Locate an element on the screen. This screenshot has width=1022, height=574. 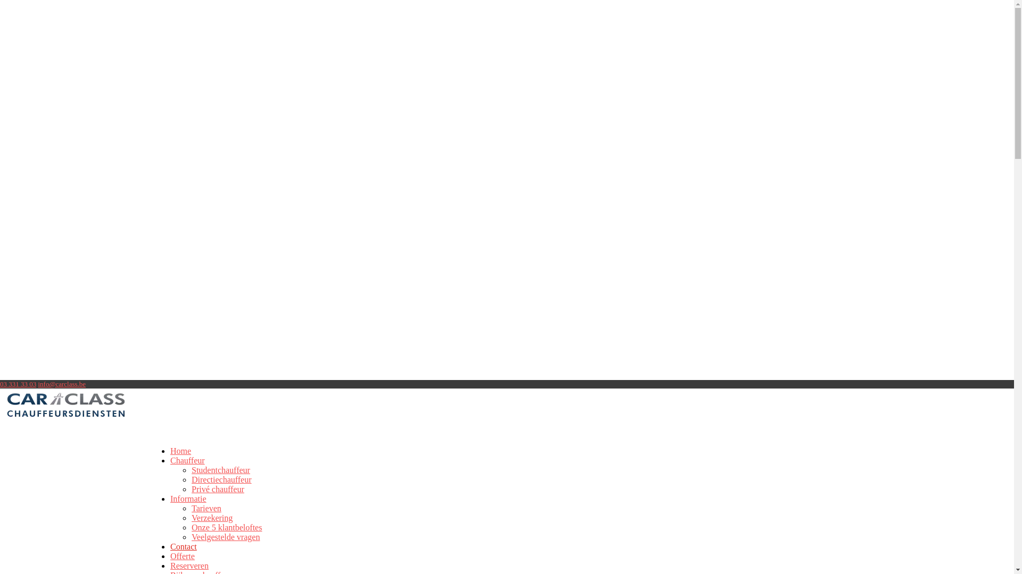
Tarieven is located at coordinates (207, 508).